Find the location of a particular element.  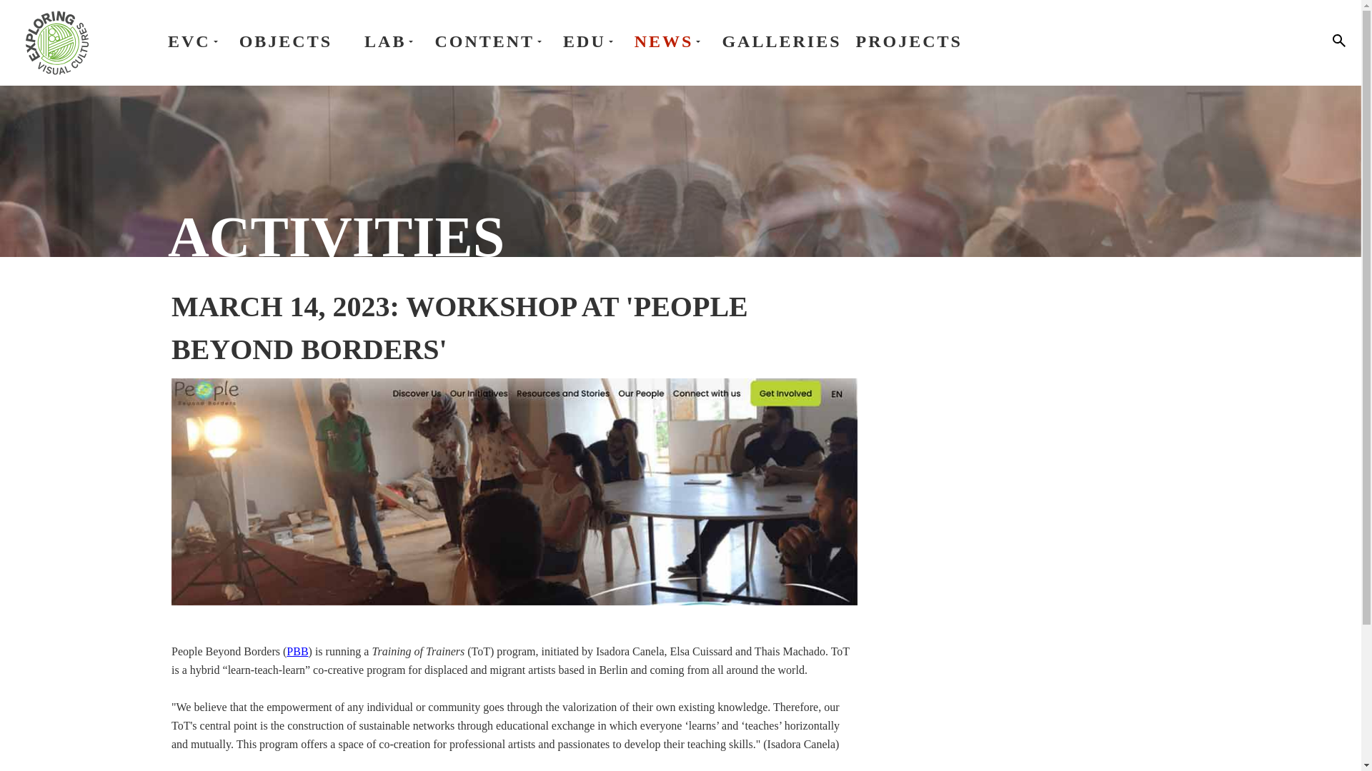

exploring visual cultures is located at coordinates (56, 43).